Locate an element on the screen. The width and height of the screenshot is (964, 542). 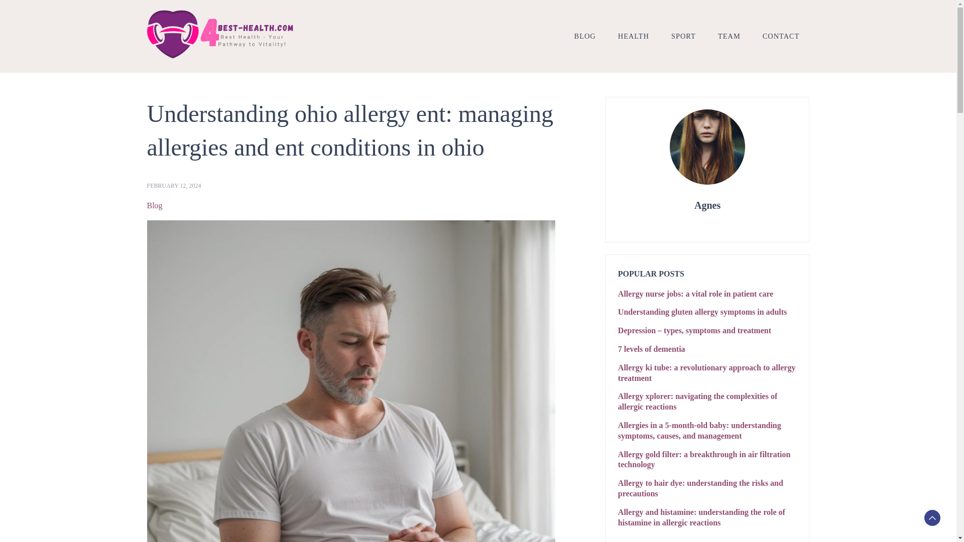
FEBRUARY 12, 2024 is located at coordinates (173, 186).